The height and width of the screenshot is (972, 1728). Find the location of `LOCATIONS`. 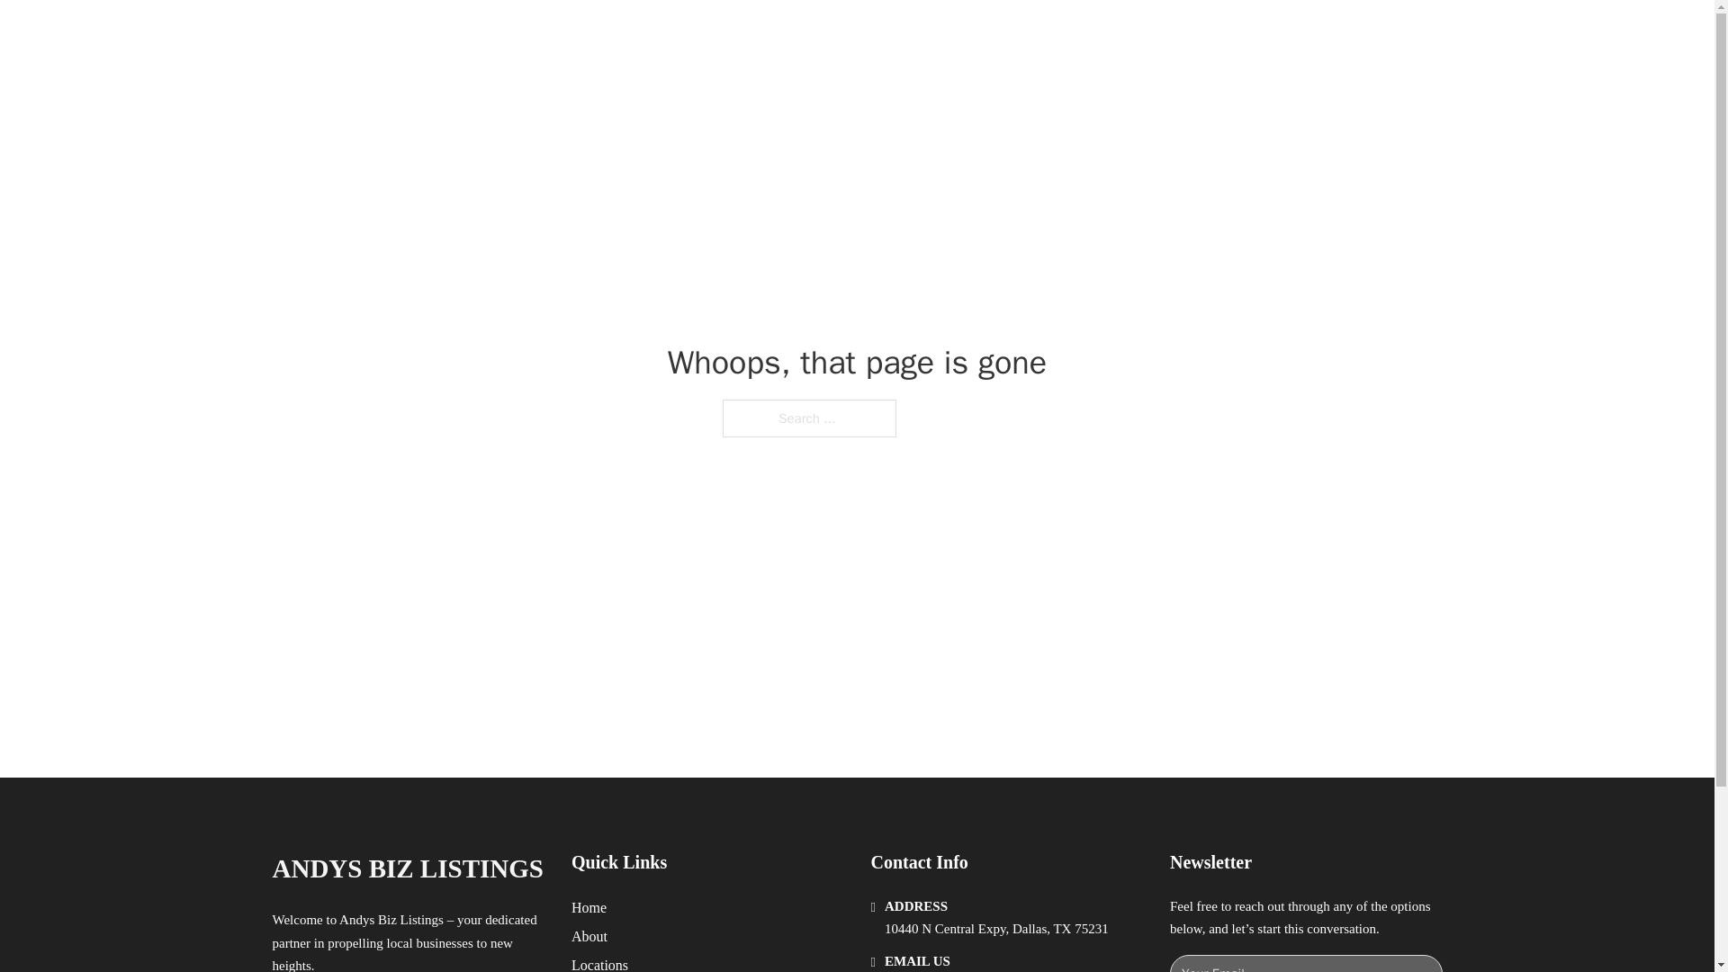

LOCATIONS is located at coordinates (1175, 34).